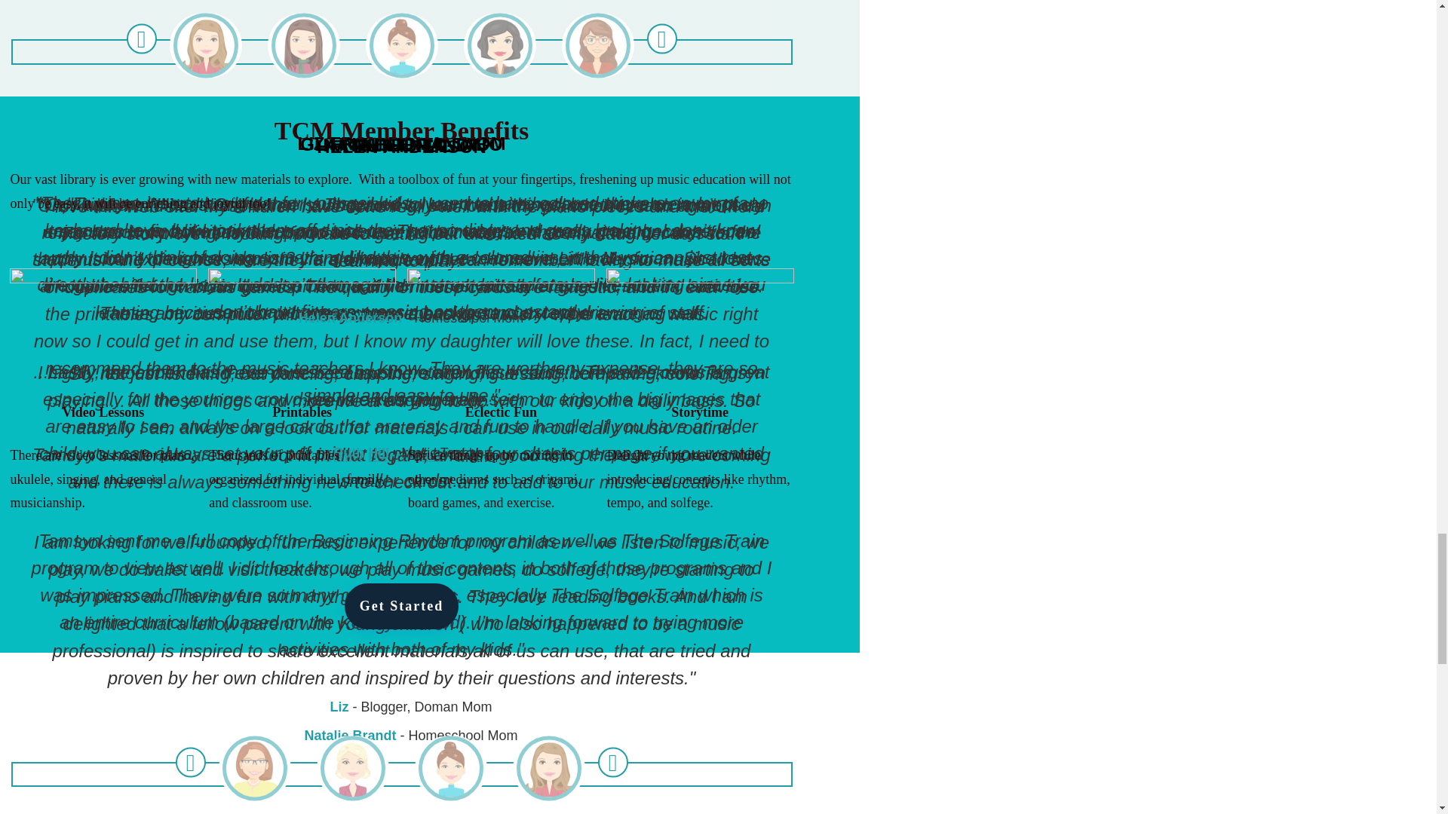 This screenshot has width=1448, height=814. What do you see at coordinates (501, 326) in the screenshot?
I see `boomwhackers` at bounding box center [501, 326].